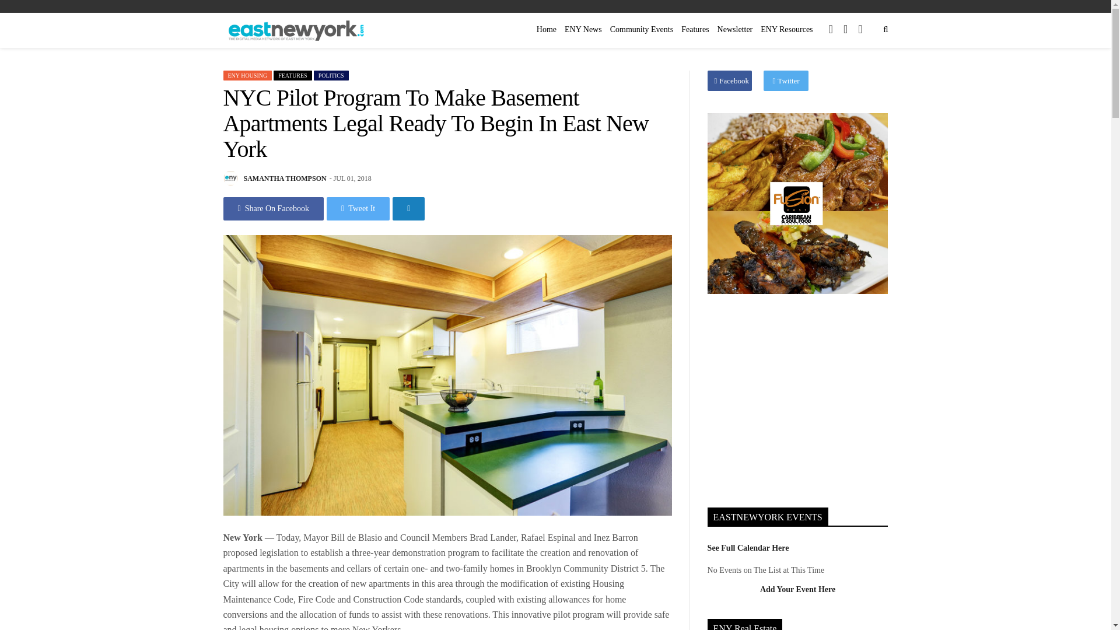  What do you see at coordinates (786, 29) in the screenshot?
I see `ENY Resources` at bounding box center [786, 29].